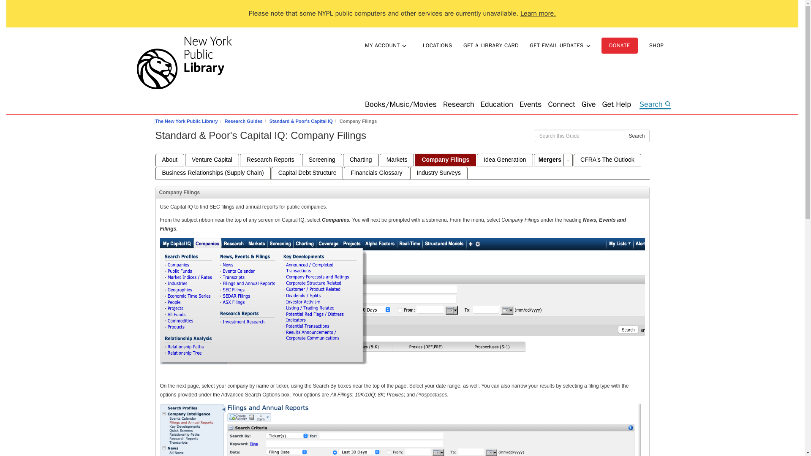  I want to click on GET A LIBRARY CARD, so click(491, 46).